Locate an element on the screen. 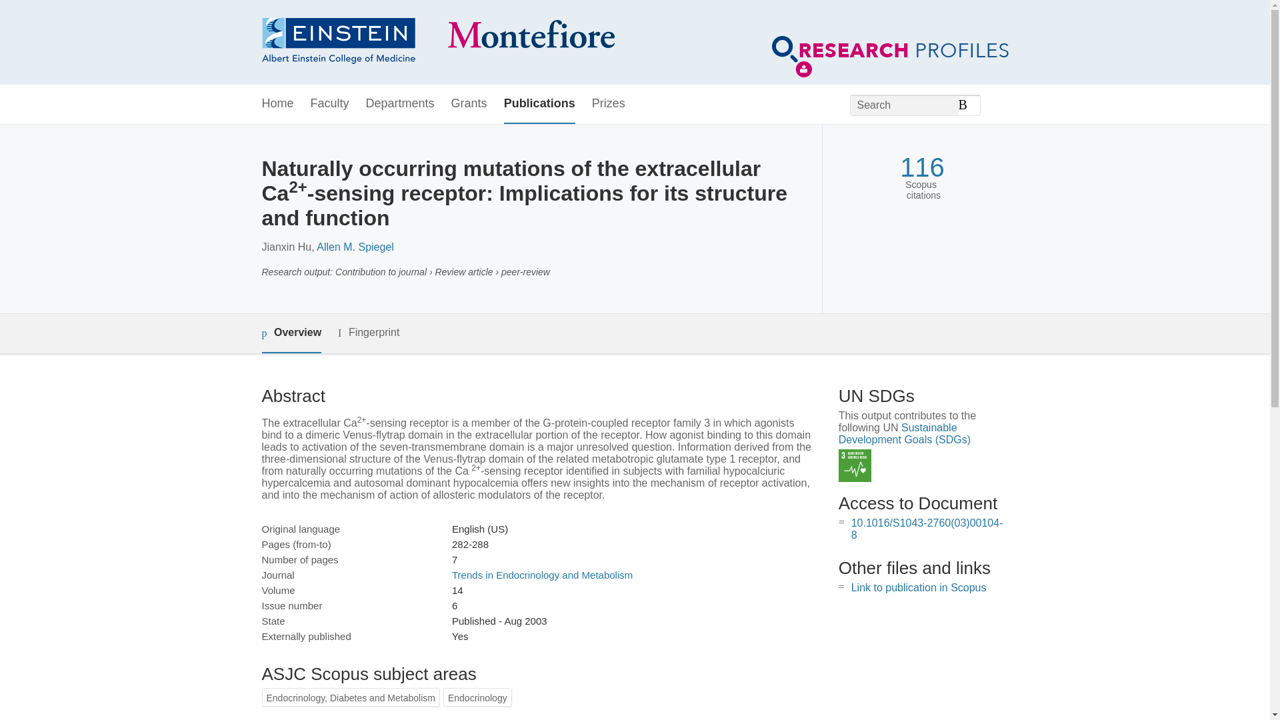  Albert Einstein College of Medicine Home is located at coordinates (437, 43).